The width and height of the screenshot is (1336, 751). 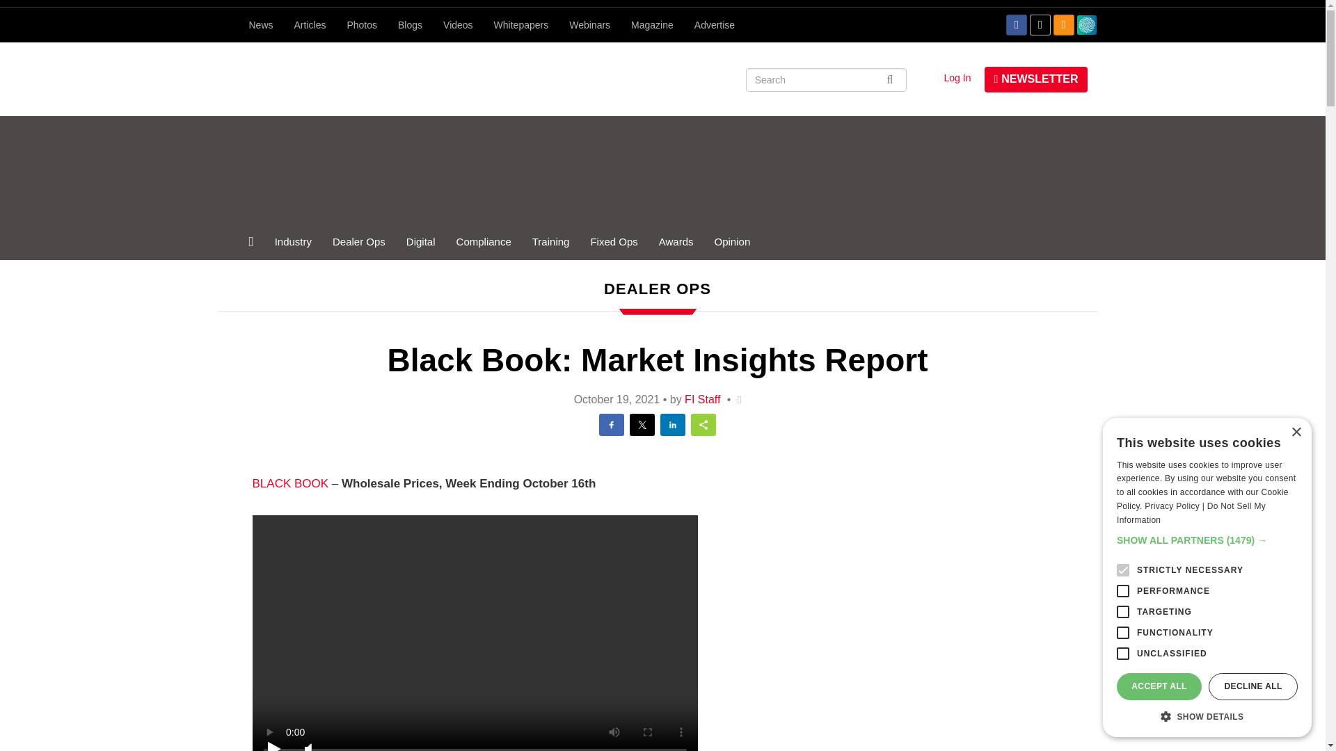 What do you see at coordinates (260, 24) in the screenshot?
I see `News` at bounding box center [260, 24].